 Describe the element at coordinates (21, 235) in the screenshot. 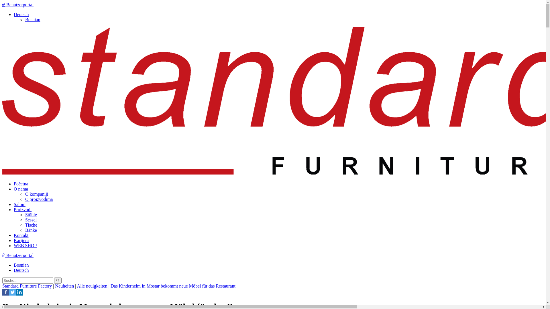

I see `Kontakt` at that location.